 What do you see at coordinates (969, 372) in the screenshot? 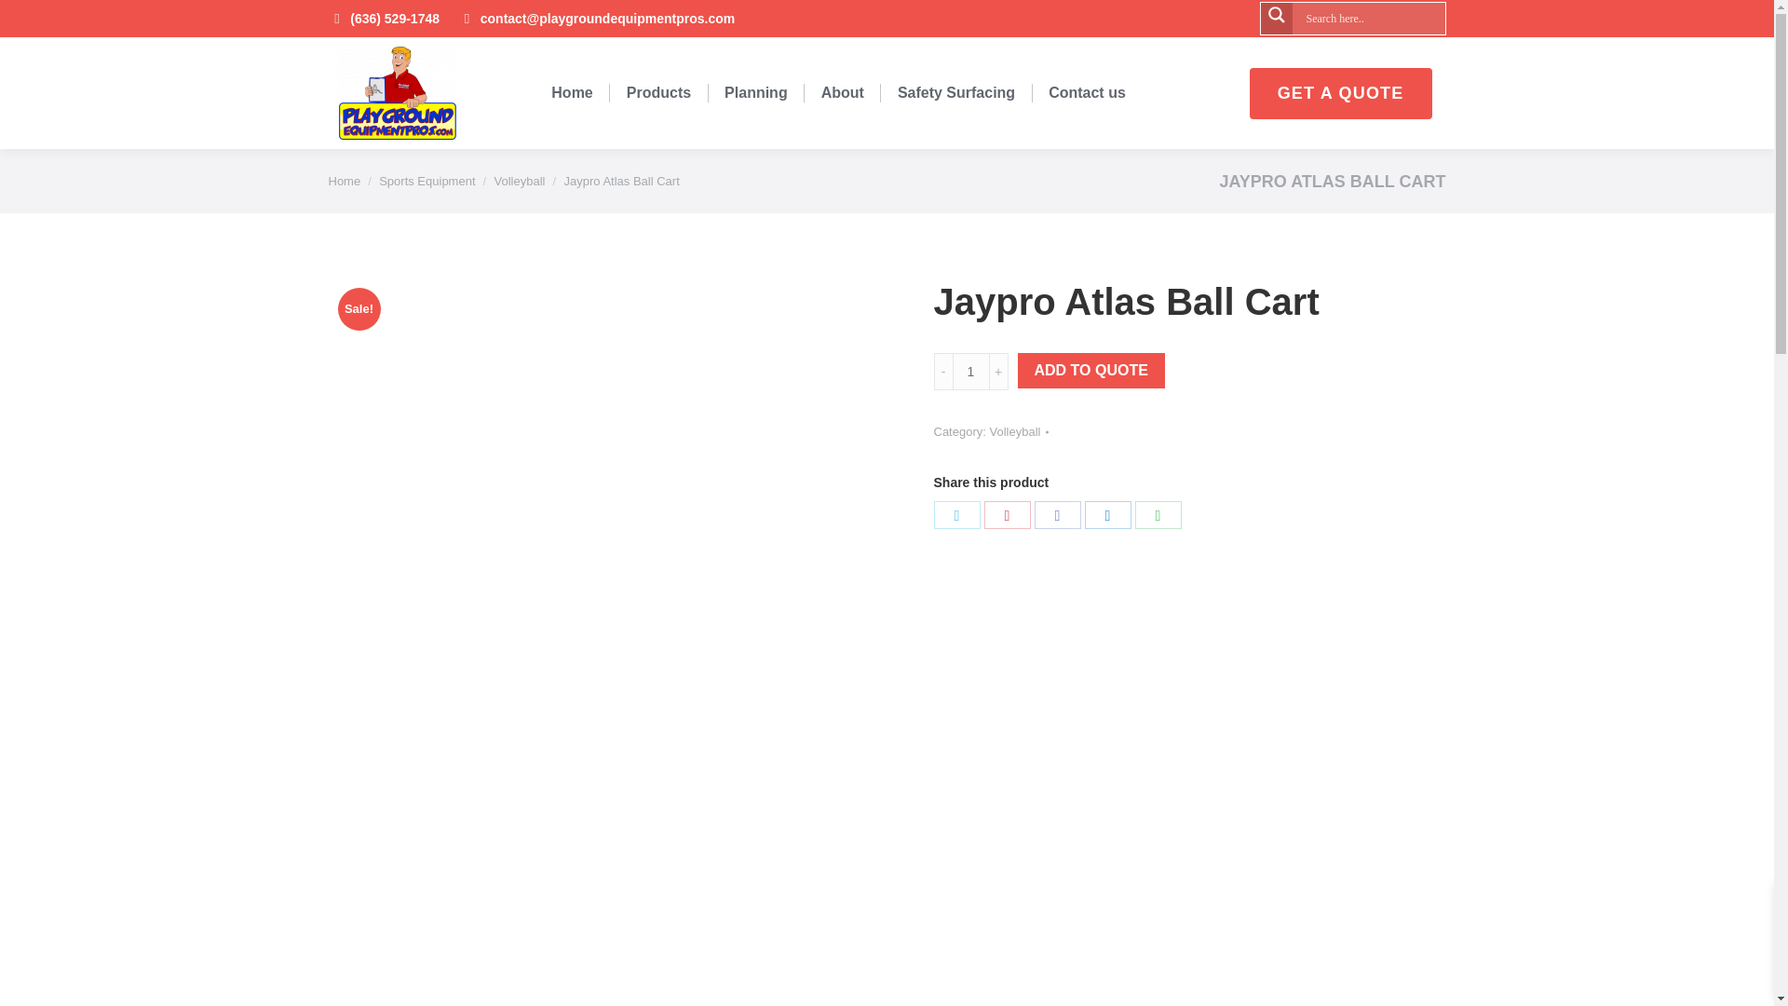
I see `Qty` at bounding box center [969, 372].